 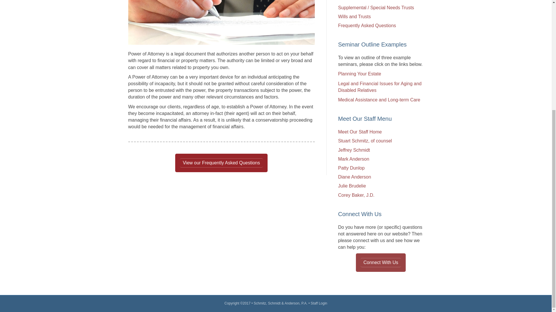 I want to click on Frequently Asked Questions, so click(x=367, y=25).